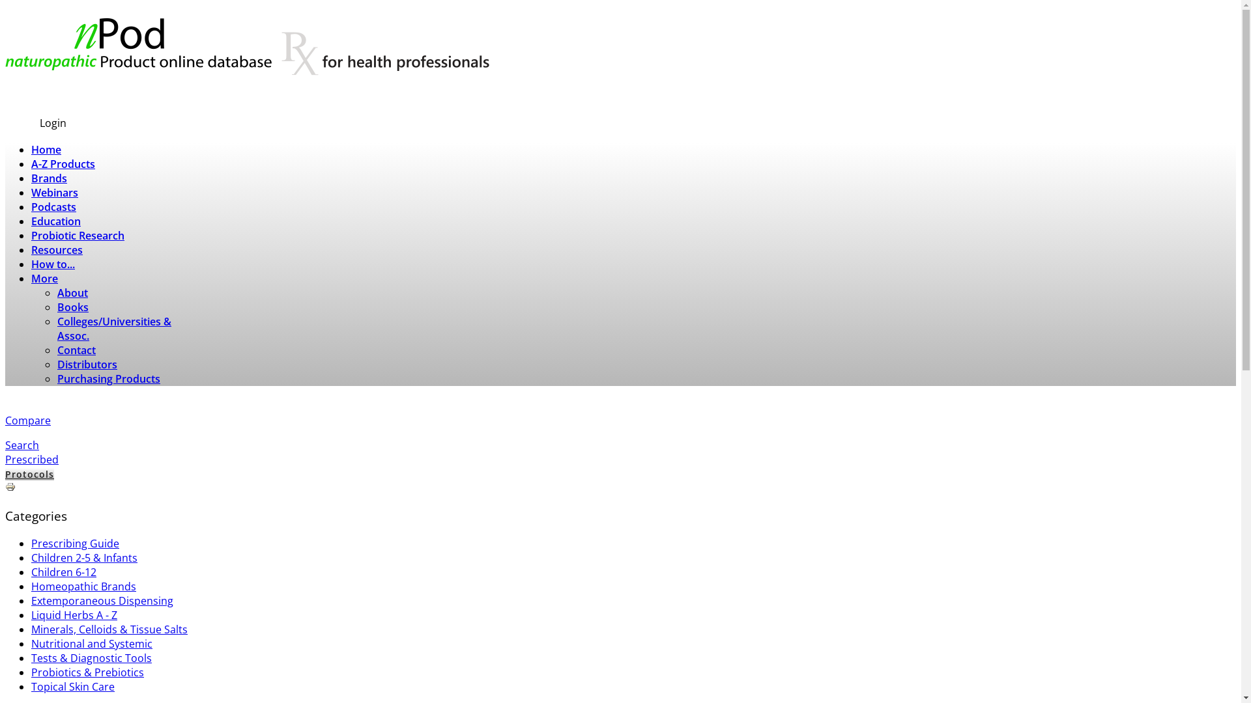 The image size is (1251, 703). What do you see at coordinates (115, 329) in the screenshot?
I see `Colleges/Universities & Assoc.` at bounding box center [115, 329].